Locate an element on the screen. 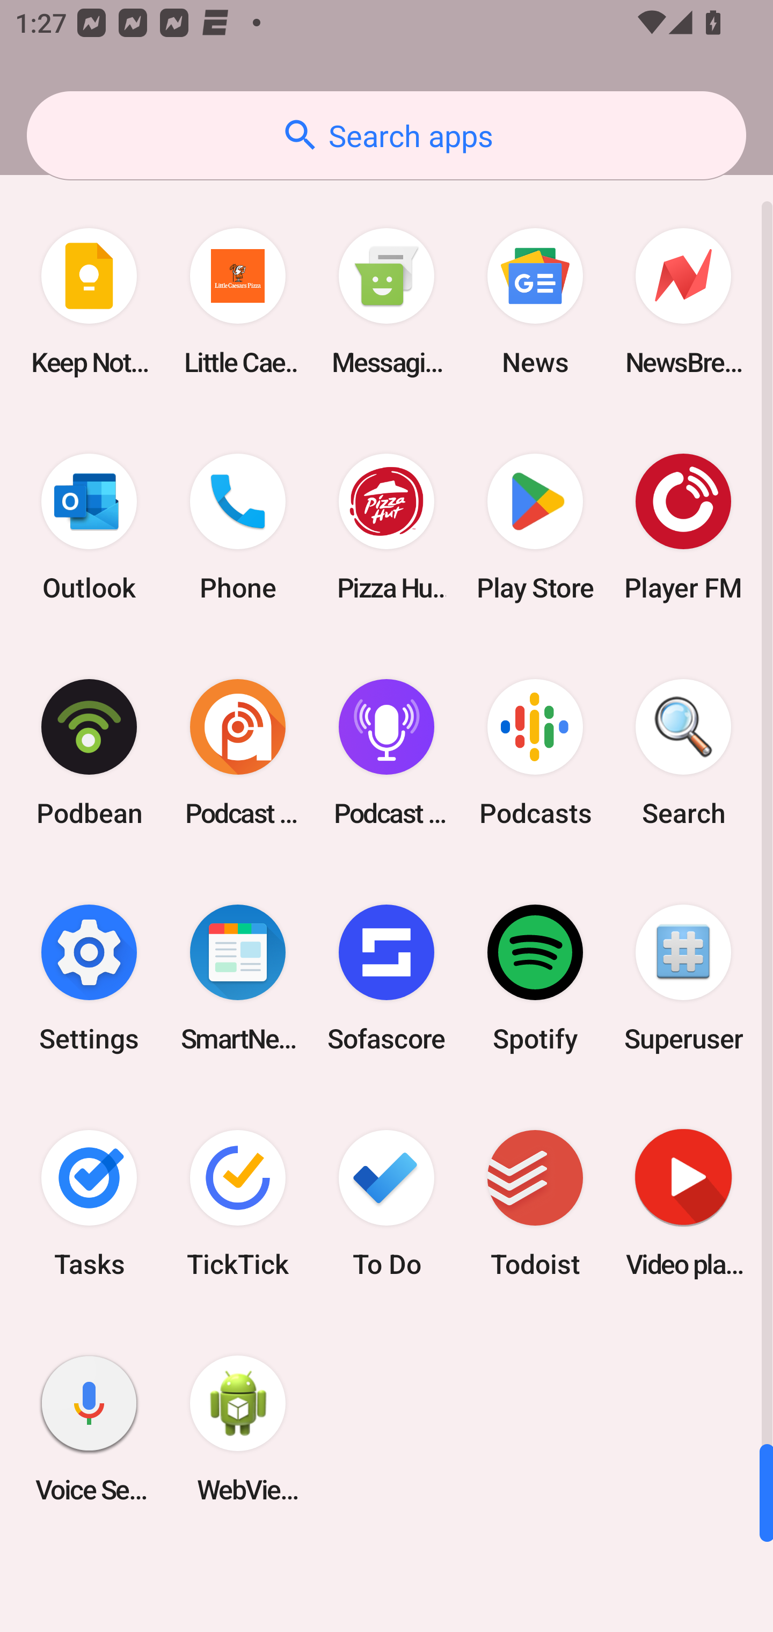  Tasks is located at coordinates (89, 1204).